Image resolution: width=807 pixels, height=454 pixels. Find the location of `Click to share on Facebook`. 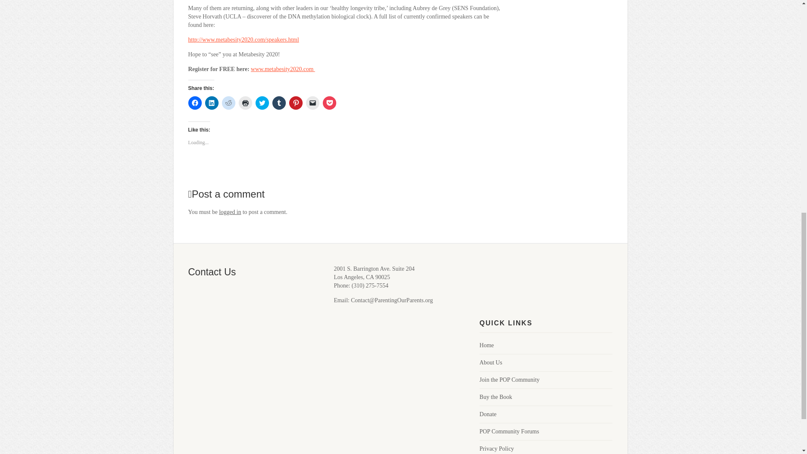

Click to share on Facebook is located at coordinates (195, 103).